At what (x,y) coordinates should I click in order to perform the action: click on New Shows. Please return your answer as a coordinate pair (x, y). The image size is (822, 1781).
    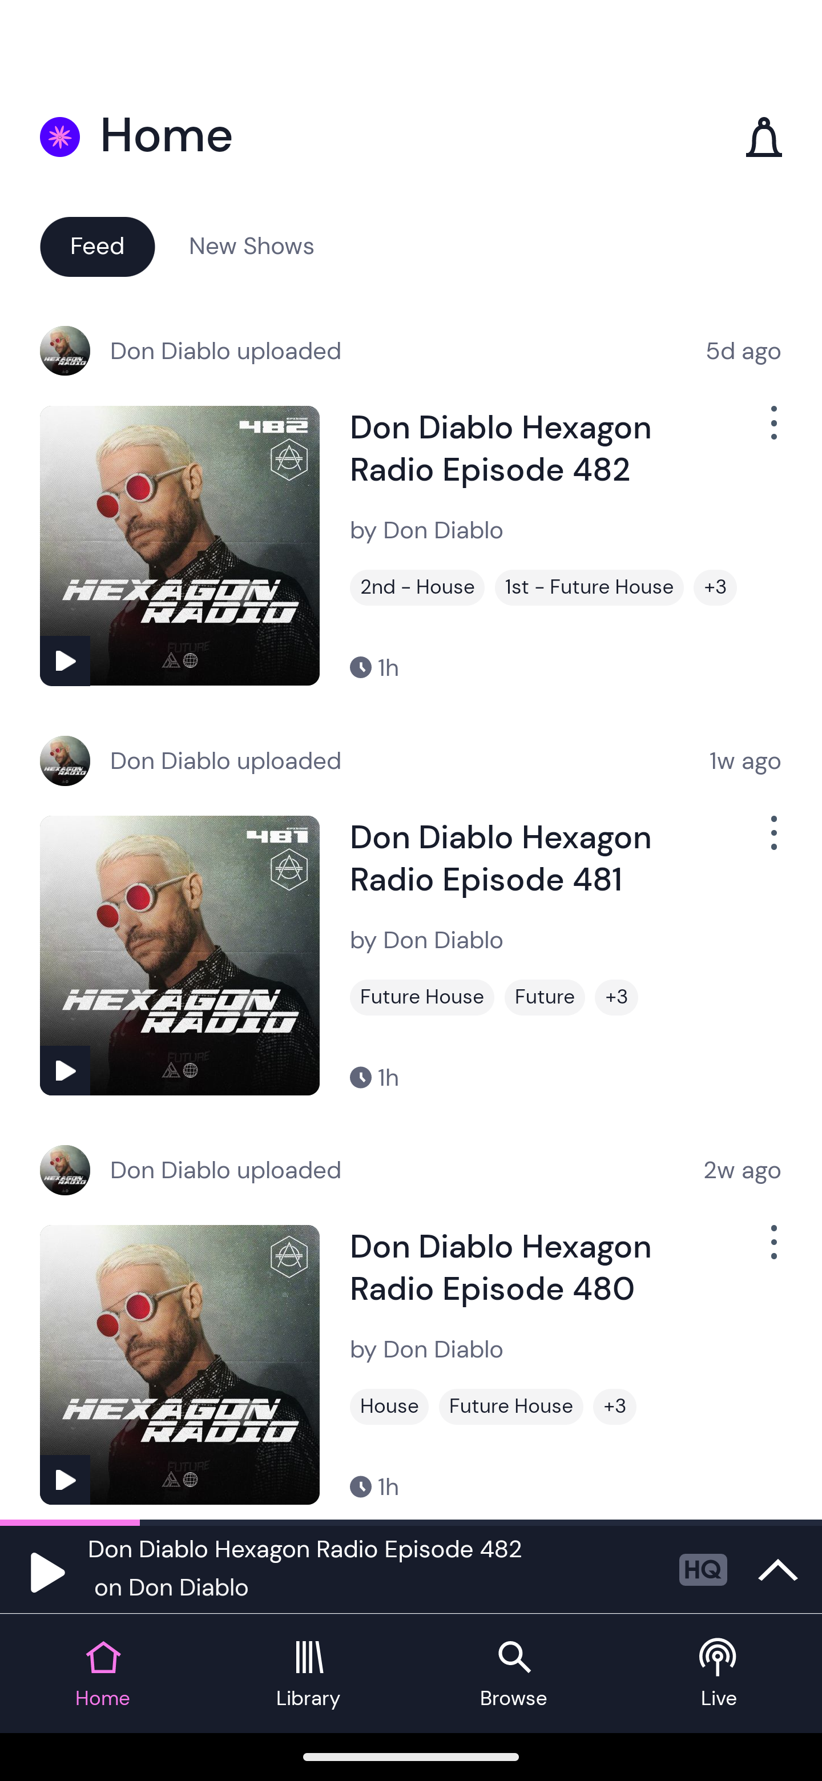
    Looking at the image, I should click on (252, 245).